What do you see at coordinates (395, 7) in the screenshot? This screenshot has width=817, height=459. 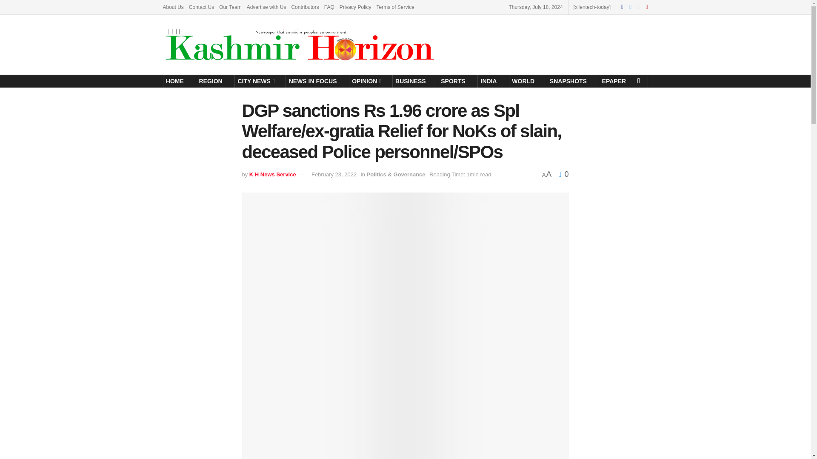 I see `Terms of Service` at bounding box center [395, 7].